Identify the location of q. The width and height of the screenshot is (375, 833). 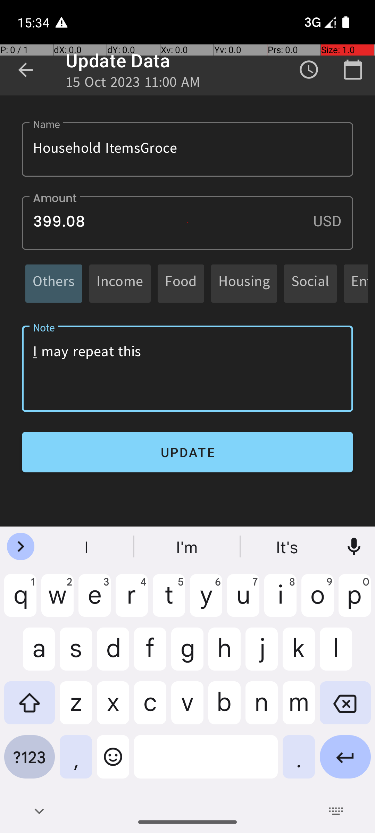
(20, 601).